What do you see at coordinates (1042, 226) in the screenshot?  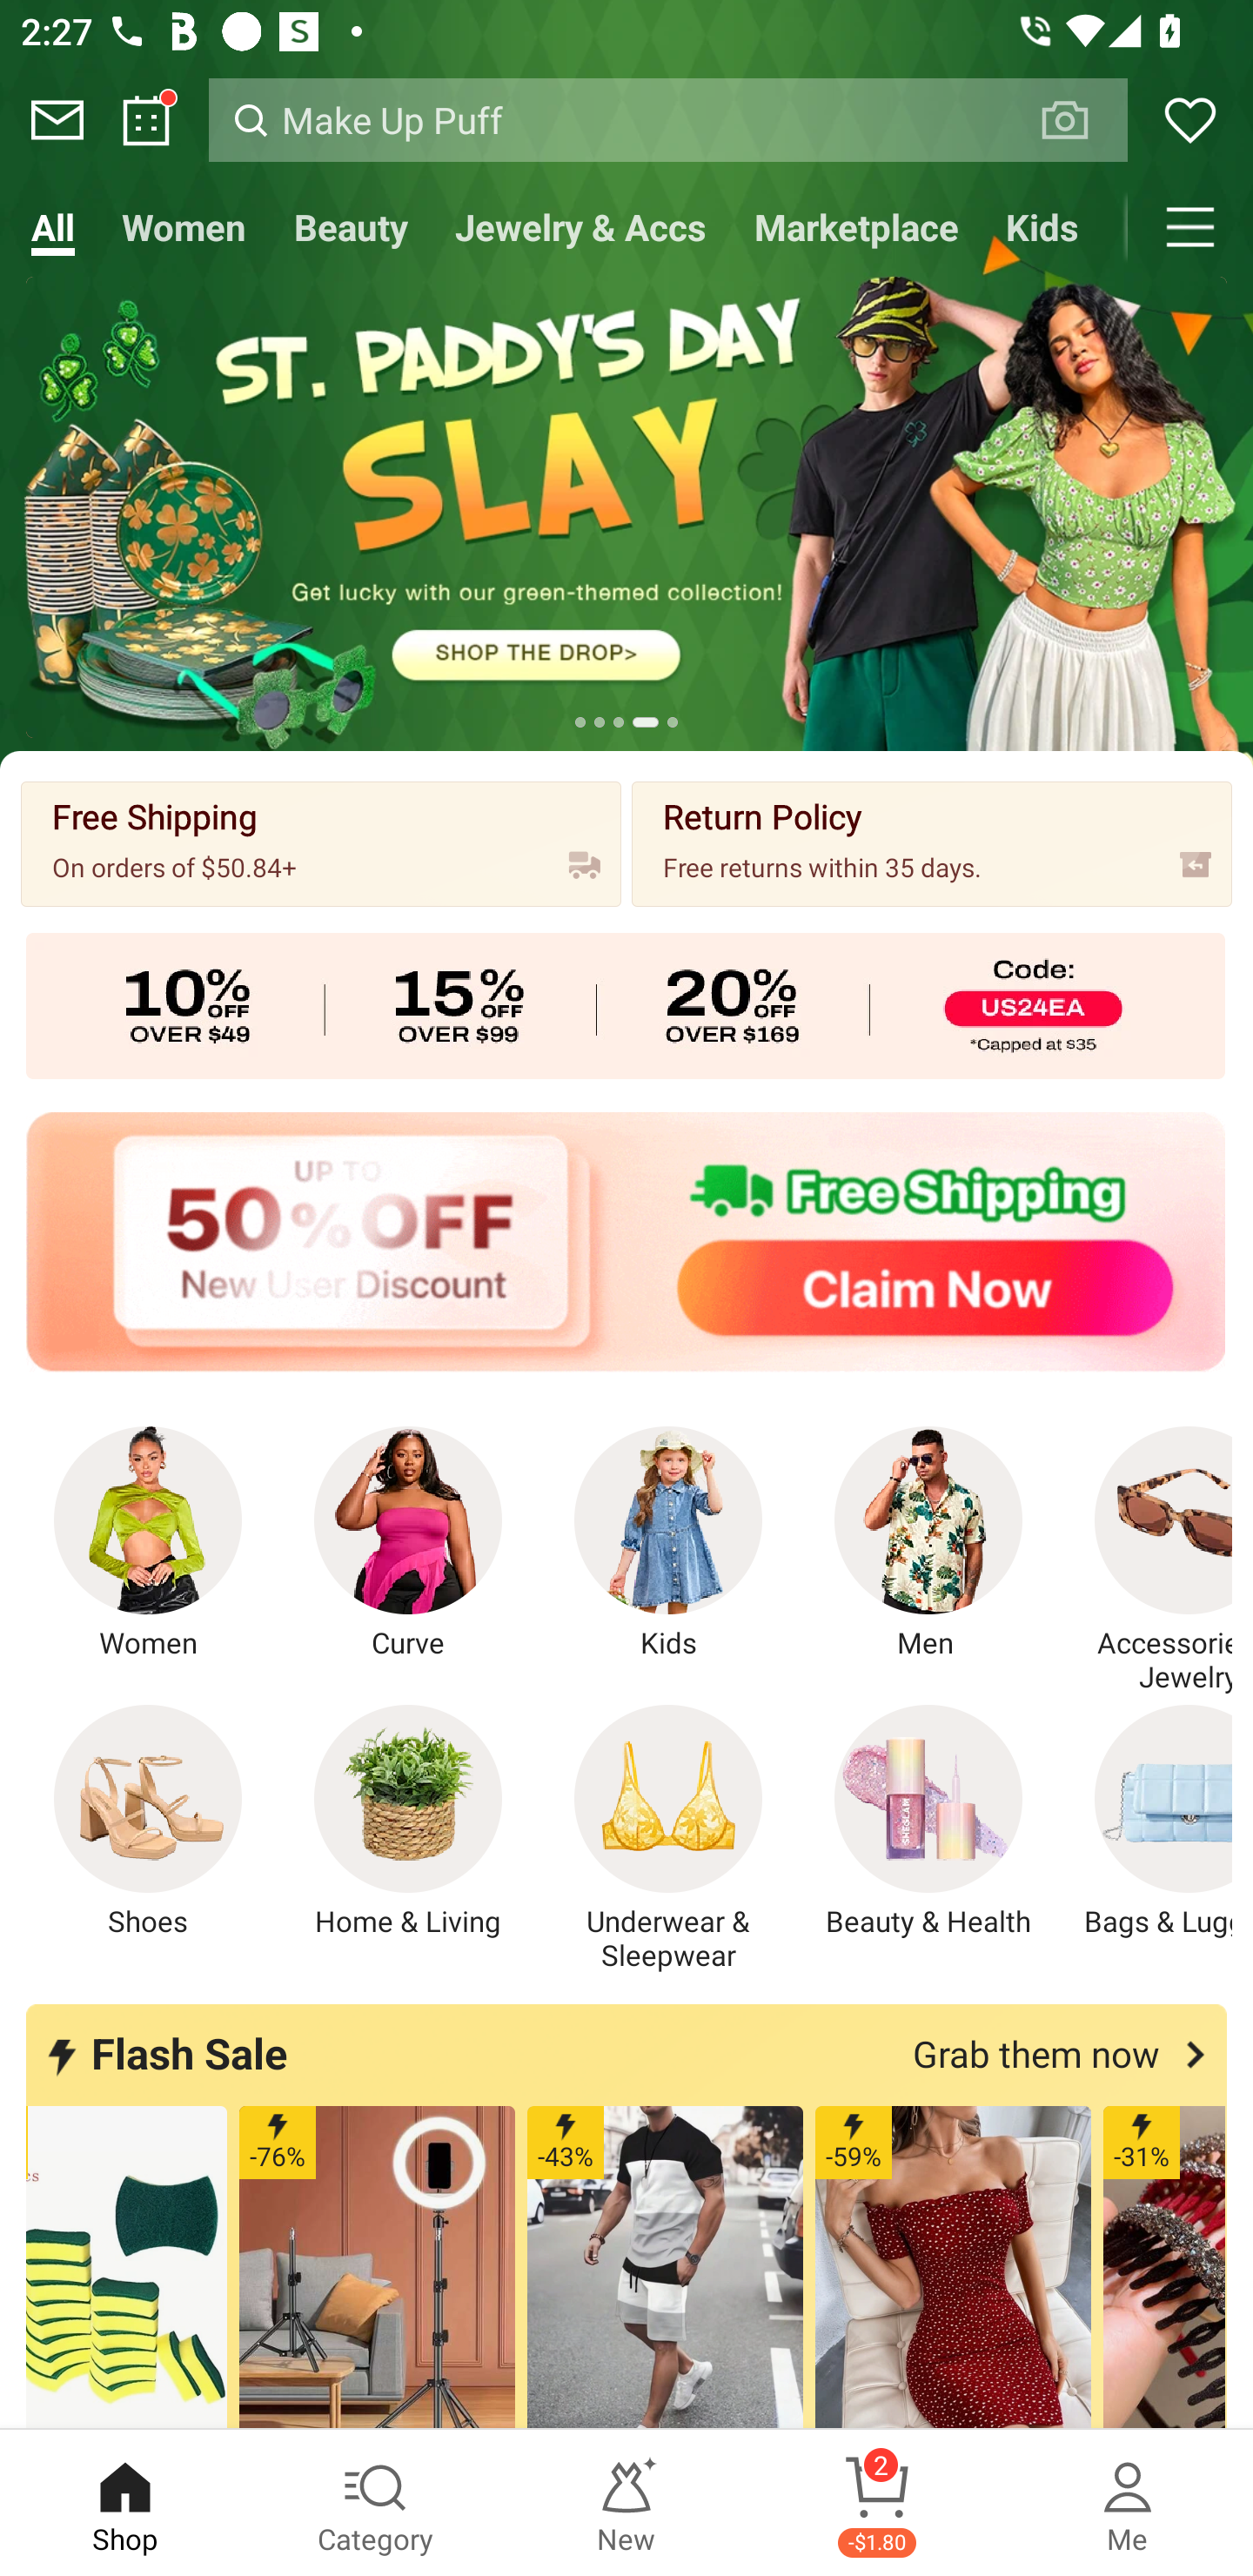 I see `Kids` at bounding box center [1042, 226].